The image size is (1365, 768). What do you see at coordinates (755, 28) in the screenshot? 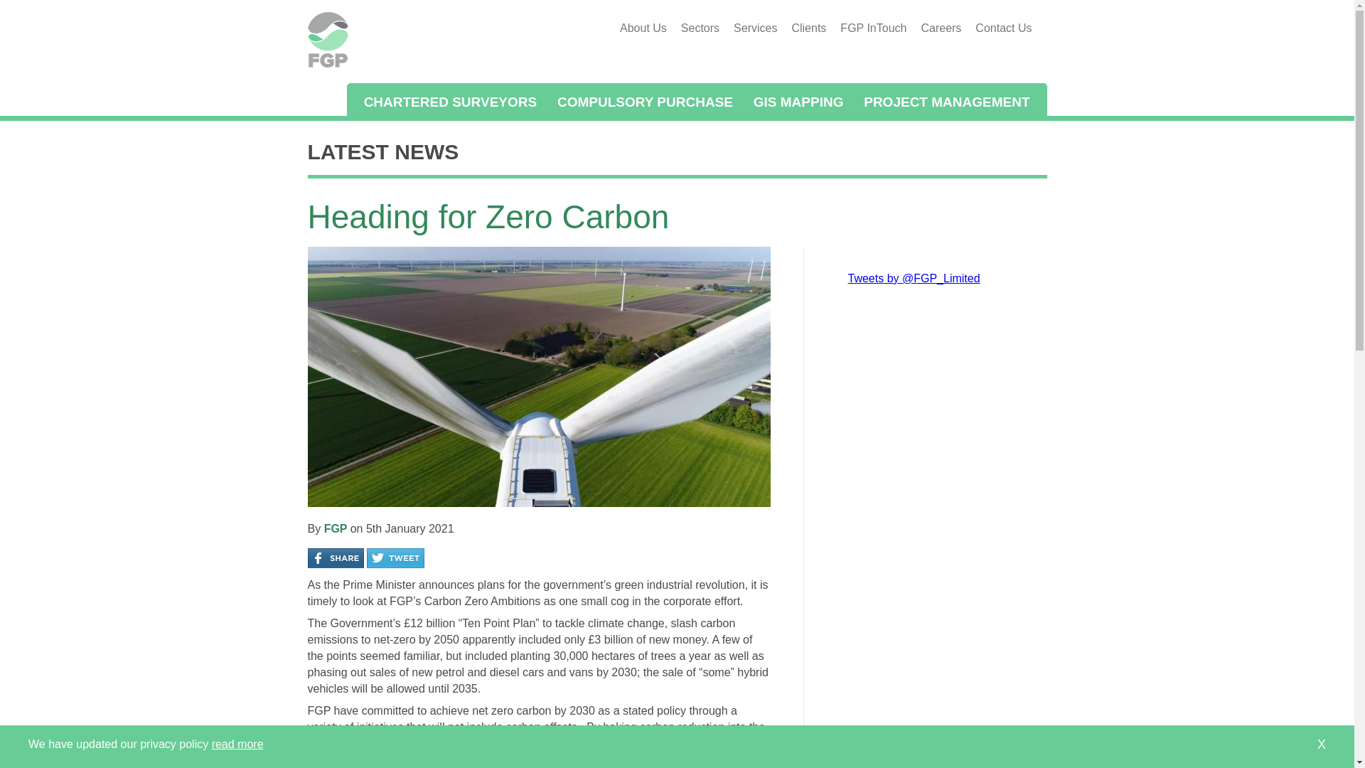
I see `Services` at bounding box center [755, 28].